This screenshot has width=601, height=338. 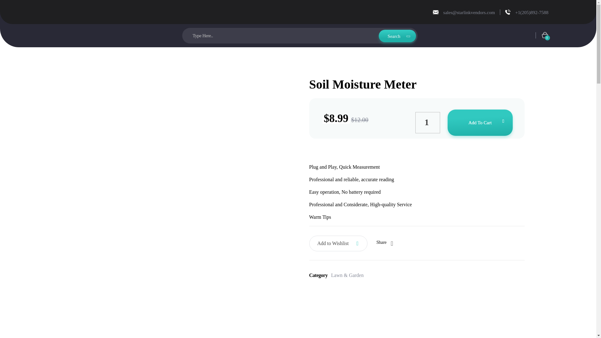 What do you see at coordinates (397, 33) in the screenshot?
I see `Search` at bounding box center [397, 33].